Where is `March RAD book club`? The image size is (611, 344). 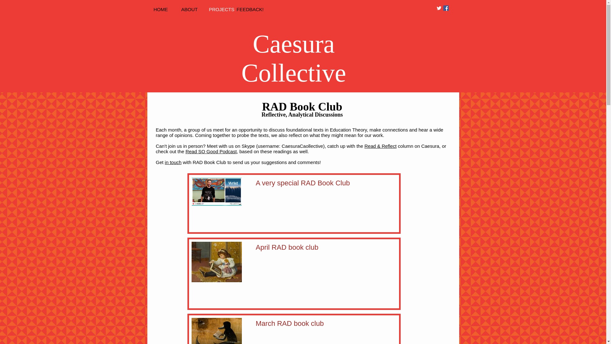
March RAD book club is located at coordinates (320, 325).